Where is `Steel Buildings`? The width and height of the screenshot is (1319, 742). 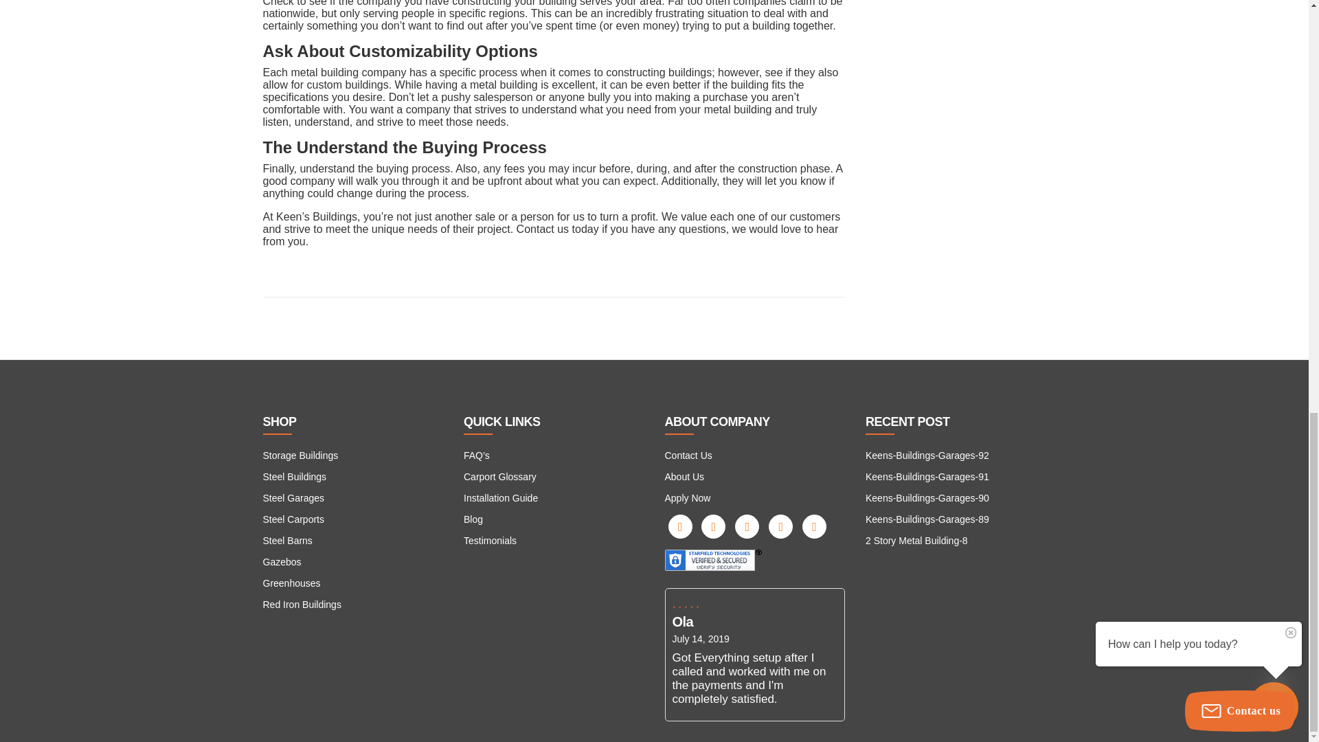 Steel Buildings is located at coordinates (294, 477).